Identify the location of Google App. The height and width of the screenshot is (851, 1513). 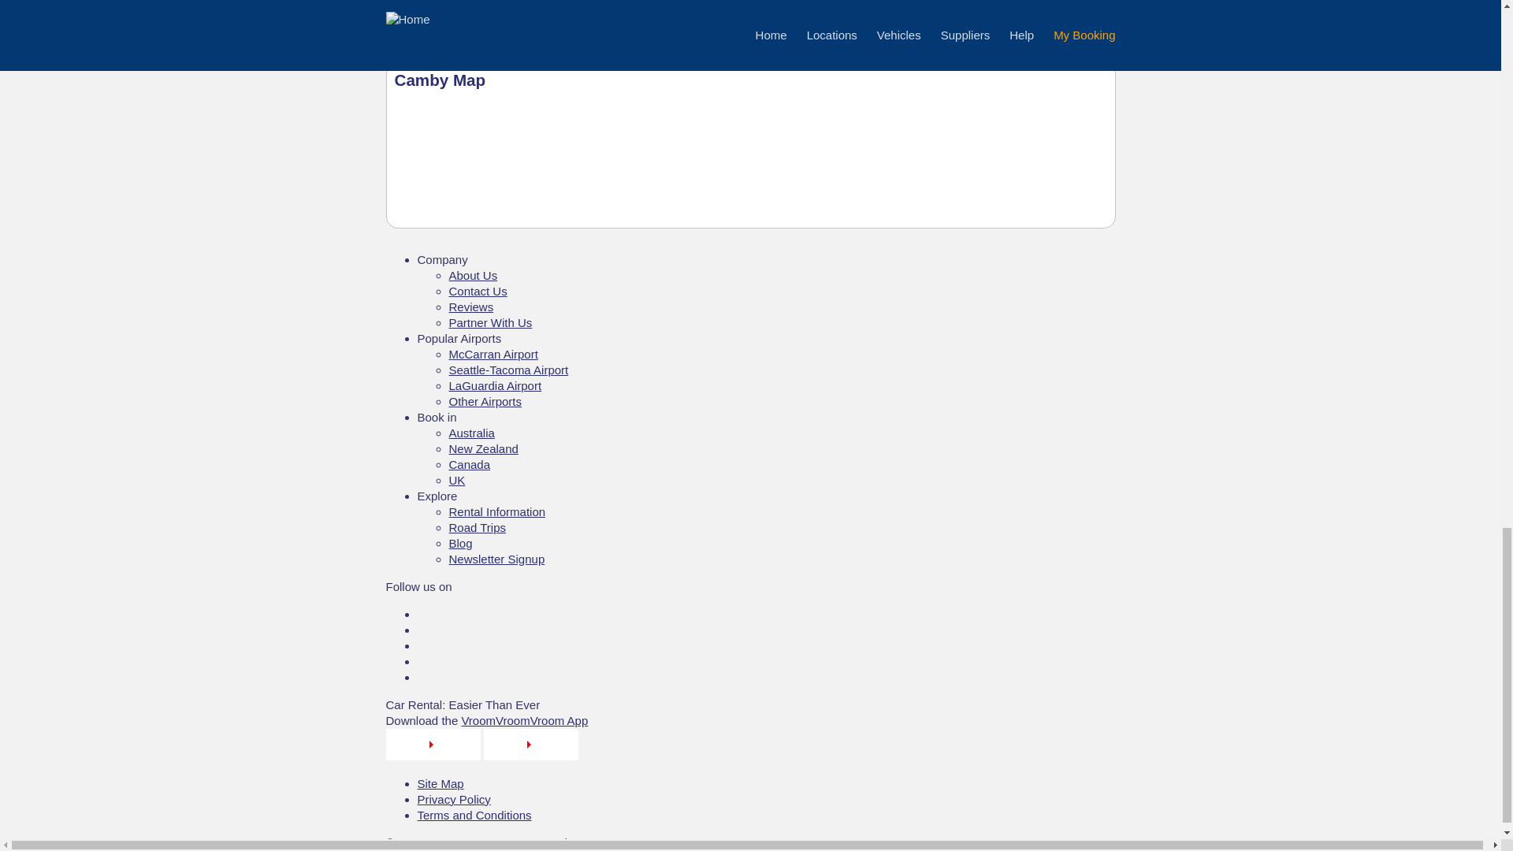
(531, 756).